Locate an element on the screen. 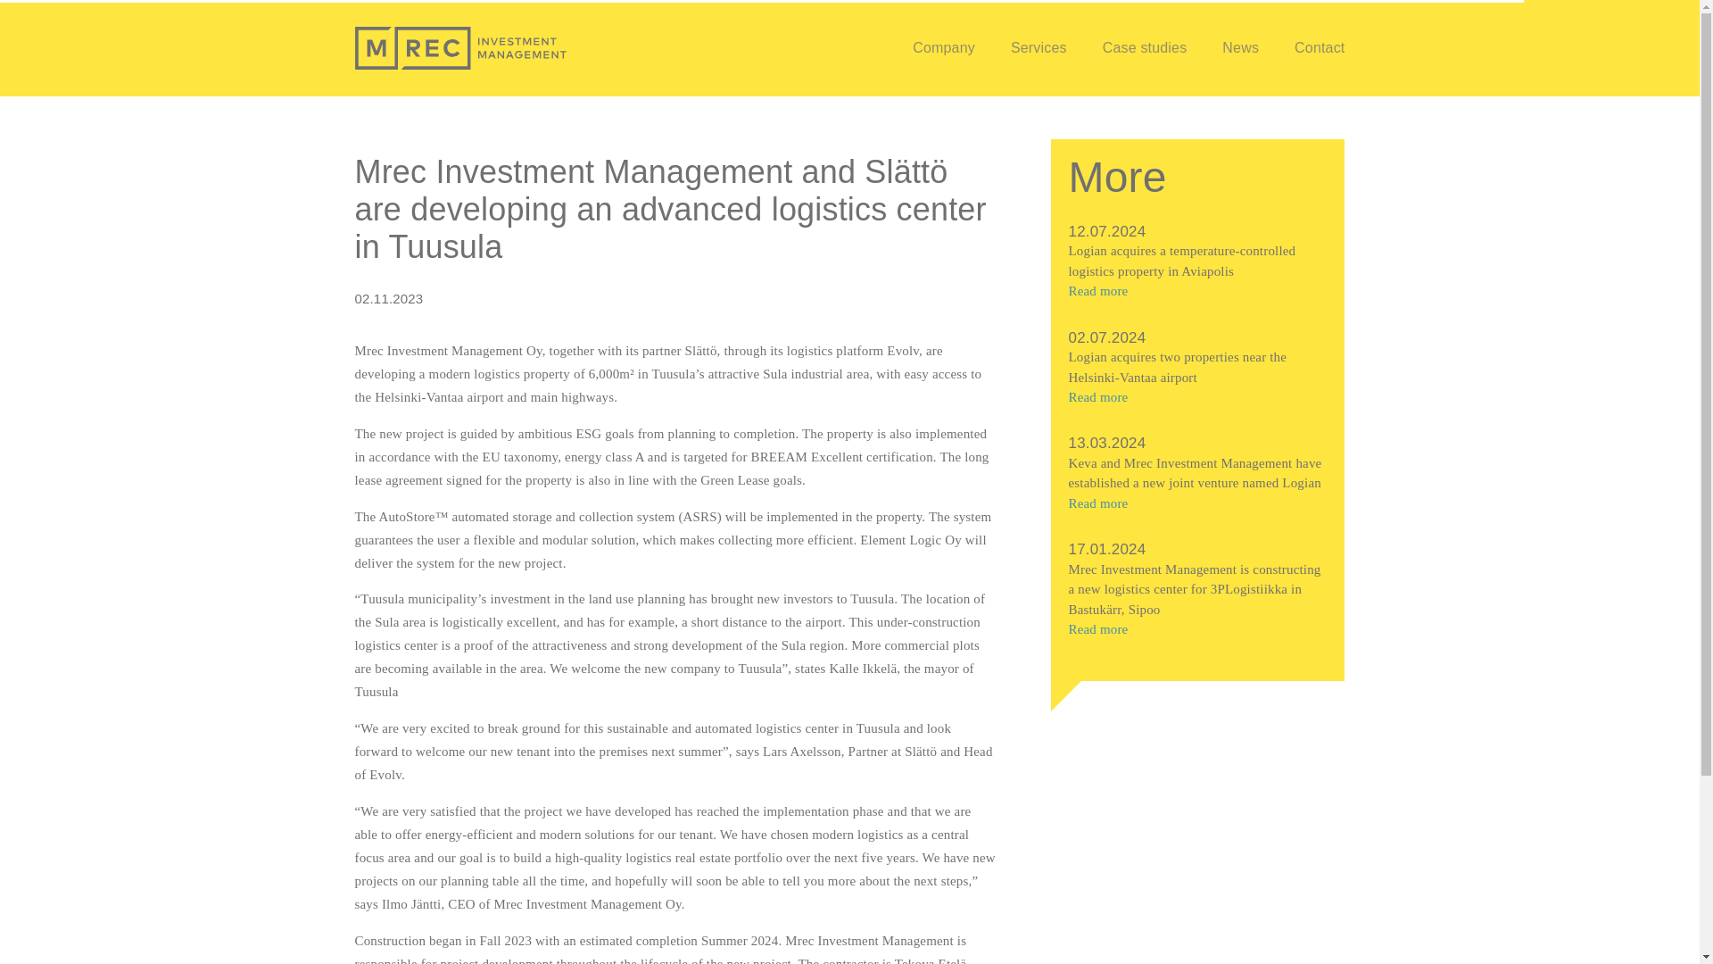 This screenshot has width=1713, height=964. News is located at coordinates (1240, 47).